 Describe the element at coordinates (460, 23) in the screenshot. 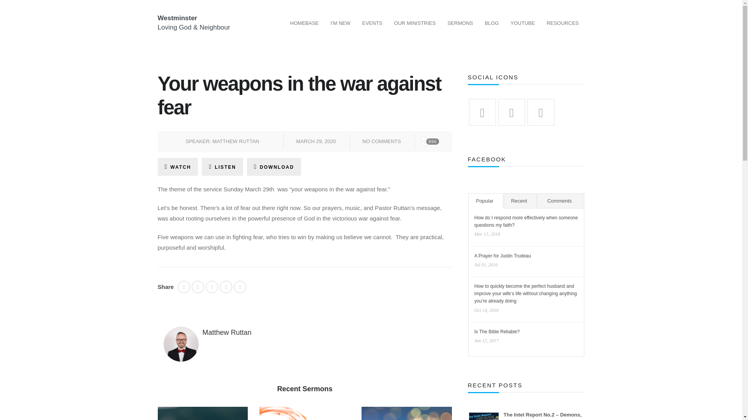

I see `SERMONS` at that location.